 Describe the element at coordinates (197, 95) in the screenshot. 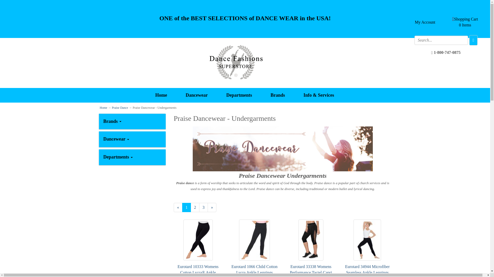

I see `Dancewear` at that location.